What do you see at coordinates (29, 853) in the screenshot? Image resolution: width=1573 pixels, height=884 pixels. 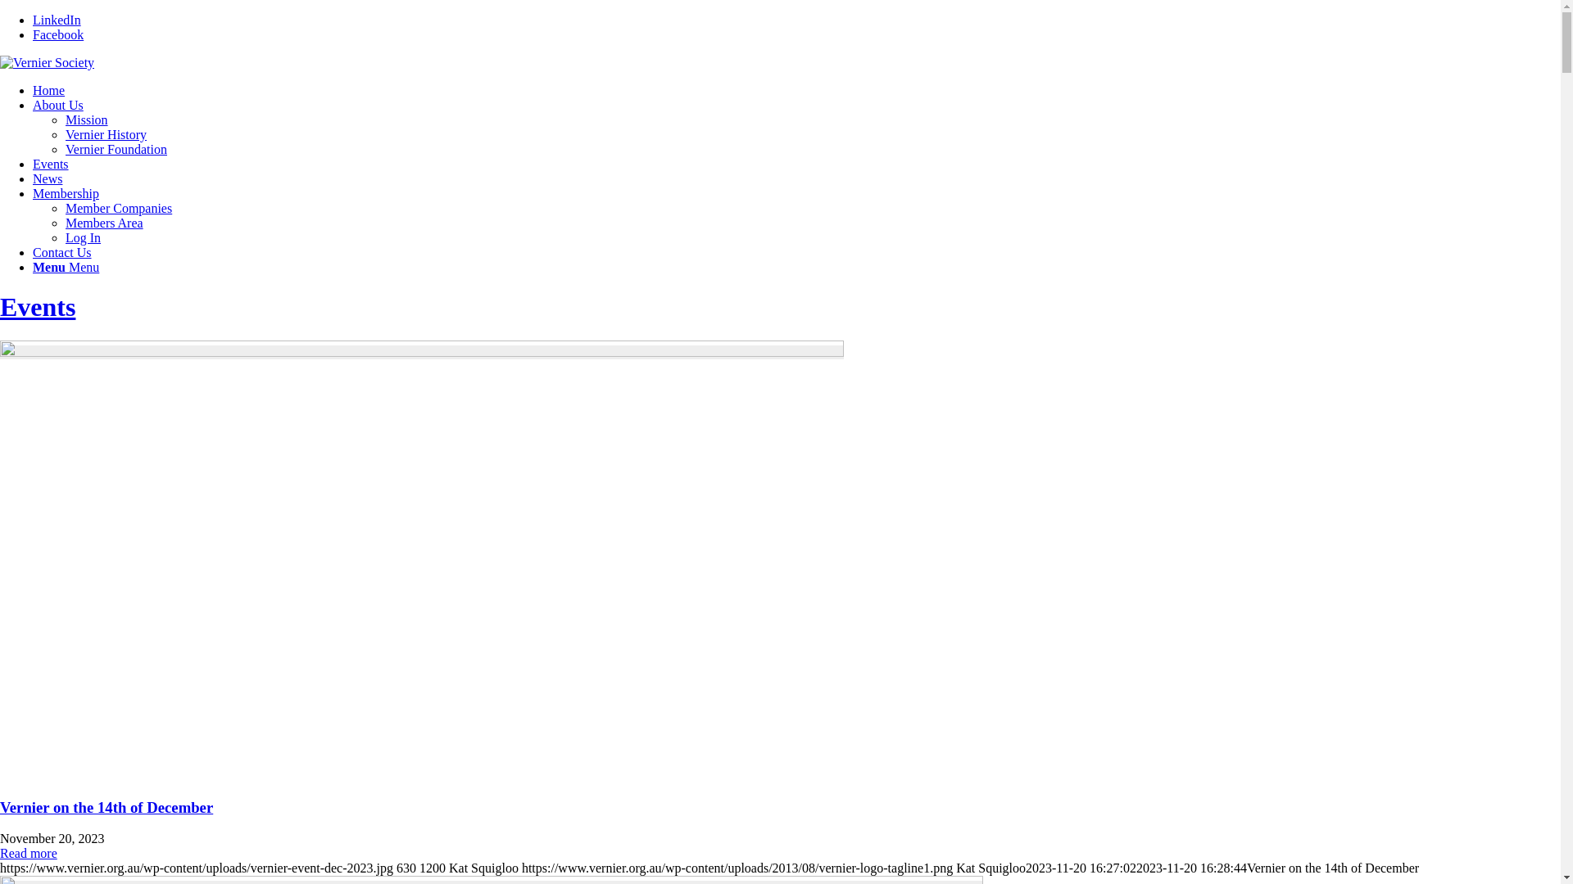 I see `Read more` at bounding box center [29, 853].